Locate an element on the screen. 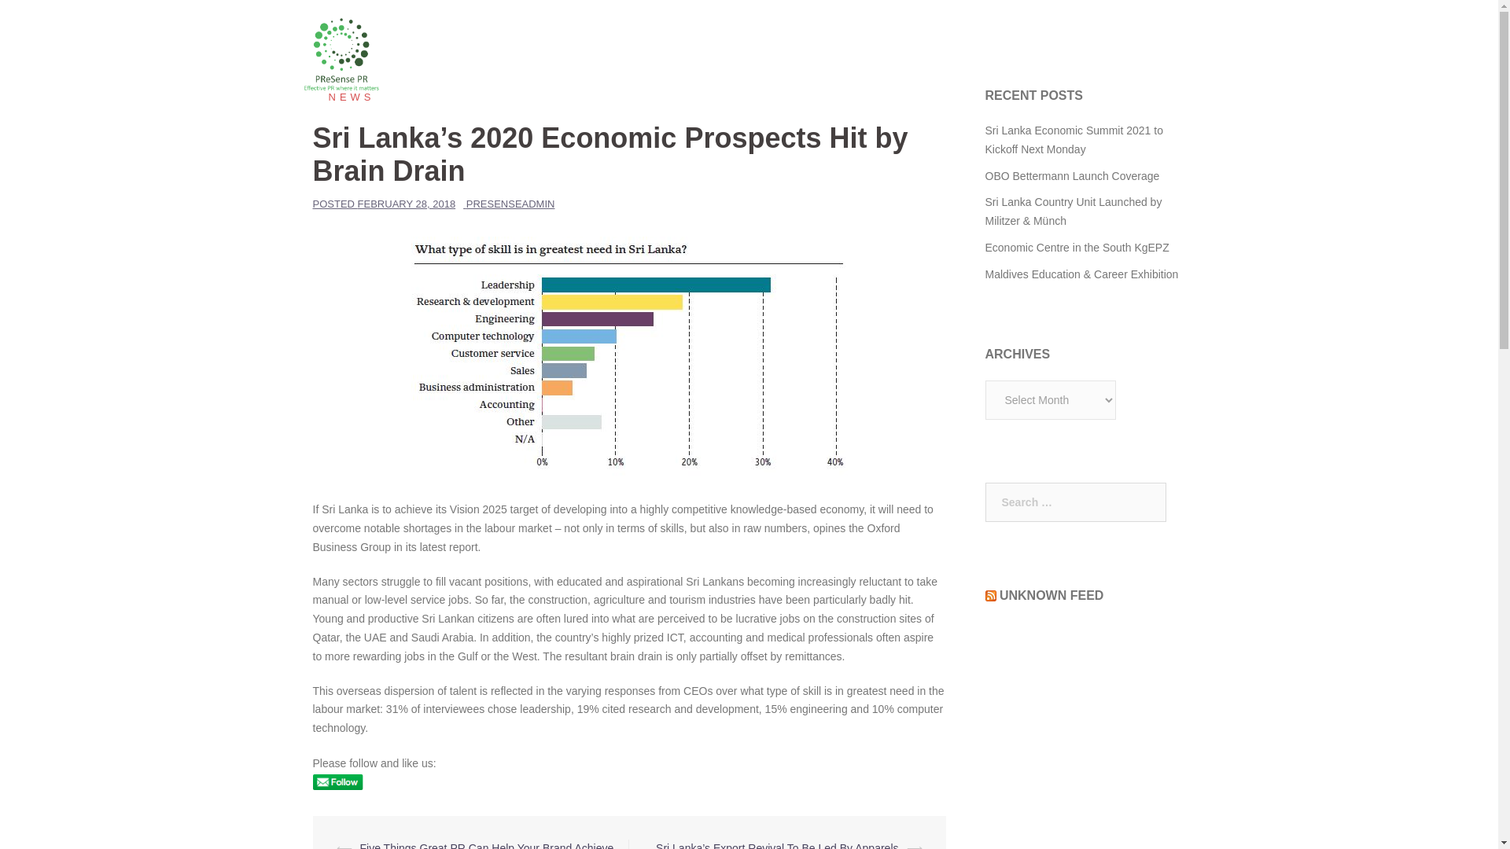  UNKNOWN FEED is located at coordinates (1051, 595).